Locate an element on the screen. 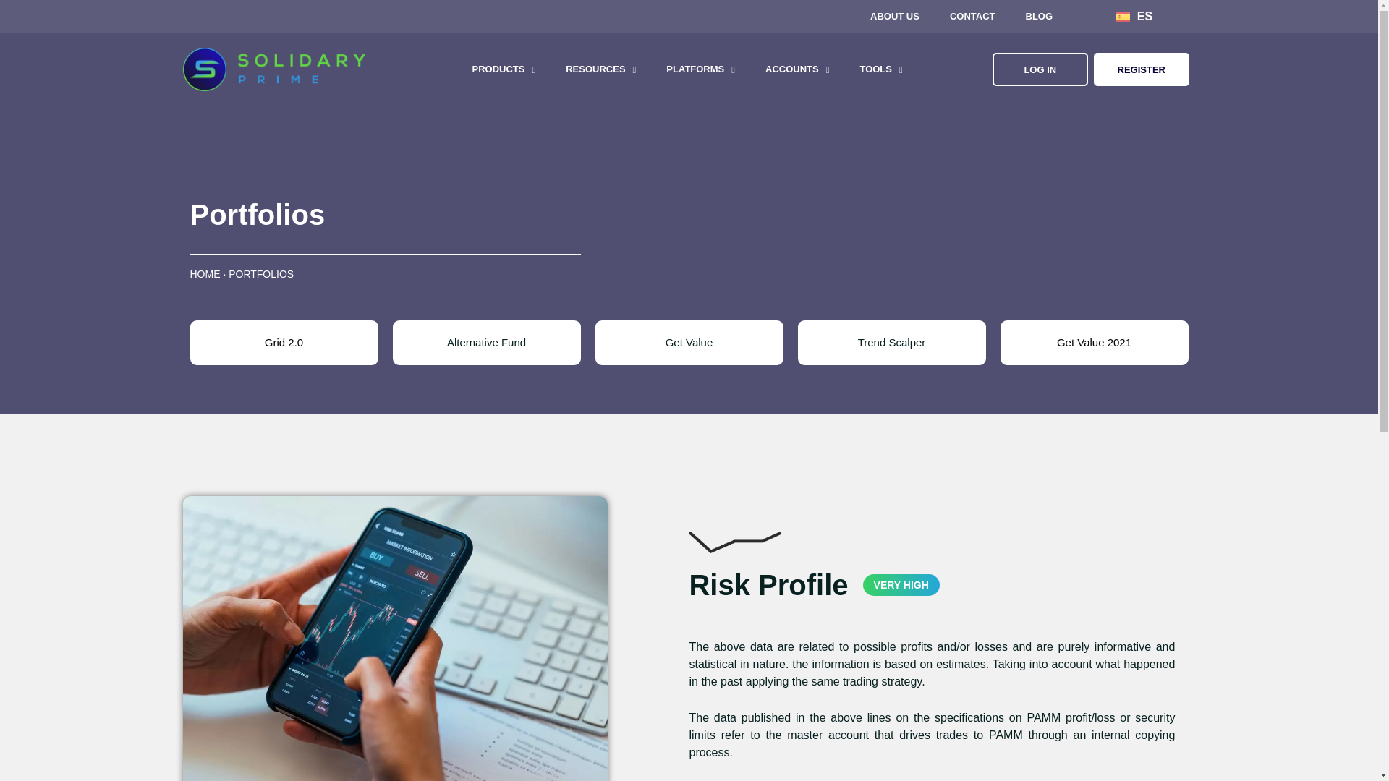 The width and height of the screenshot is (1389, 781). ES is located at coordinates (1134, 16).